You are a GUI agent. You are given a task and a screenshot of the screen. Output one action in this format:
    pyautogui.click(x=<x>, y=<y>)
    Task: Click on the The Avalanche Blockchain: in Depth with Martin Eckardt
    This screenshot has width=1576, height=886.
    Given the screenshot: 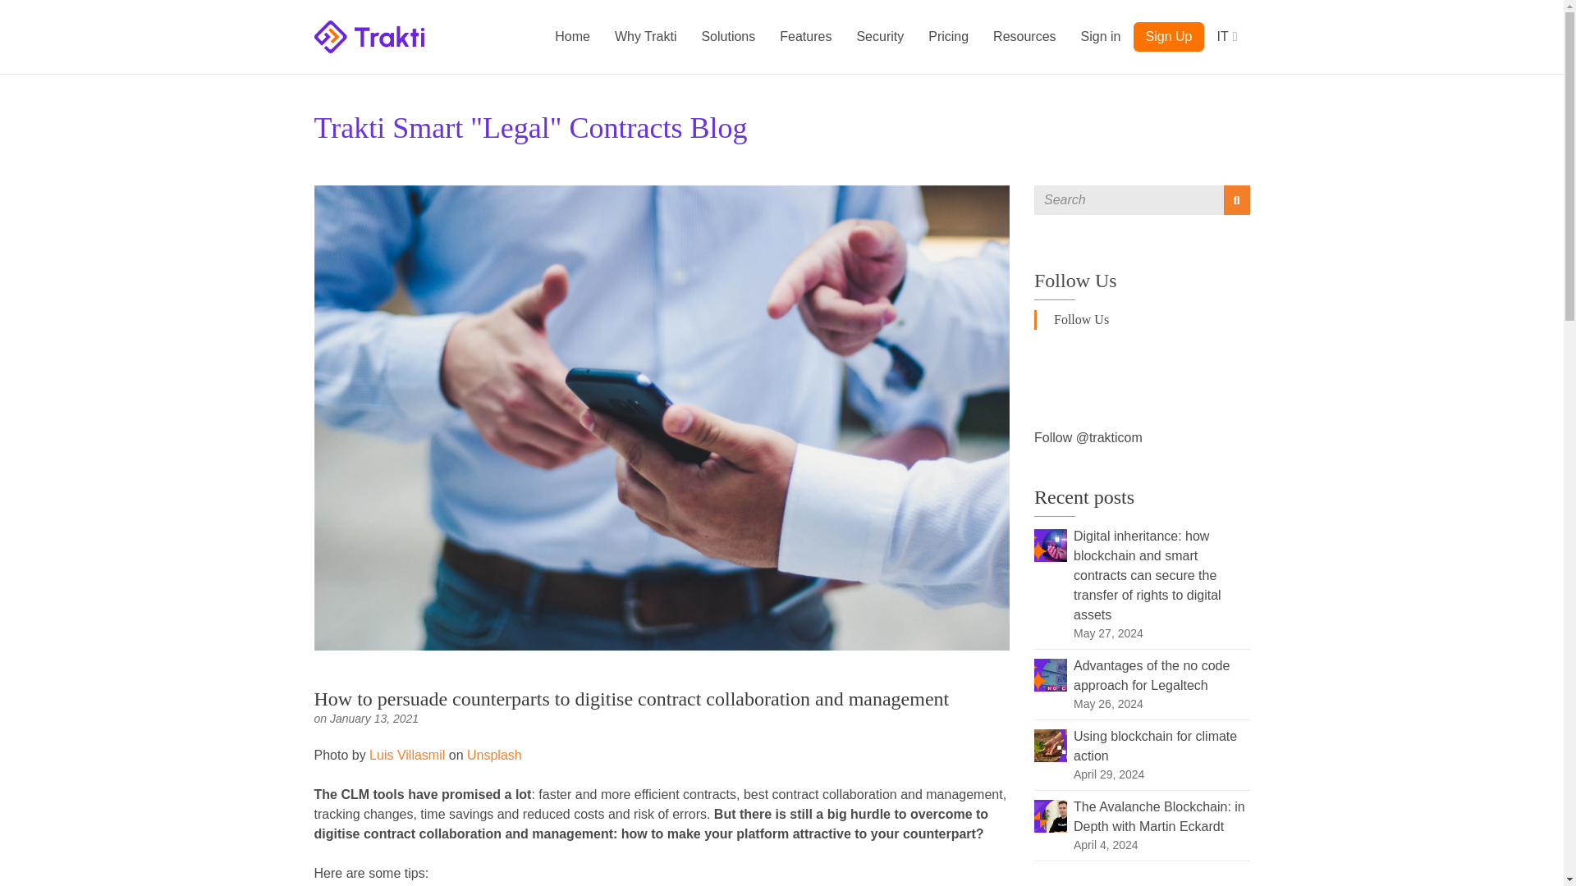 What is the action you would take?
    pyautogui.click(x=1159, y=817)
    